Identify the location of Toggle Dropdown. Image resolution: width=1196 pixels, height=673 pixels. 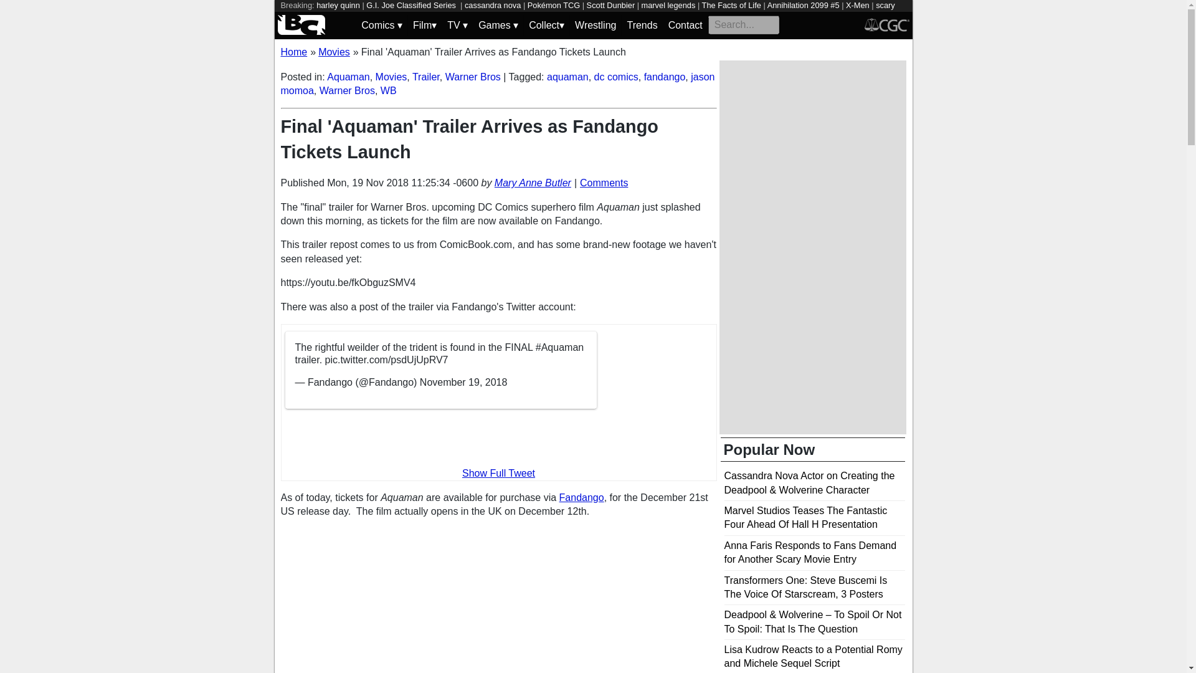
(546, 25).